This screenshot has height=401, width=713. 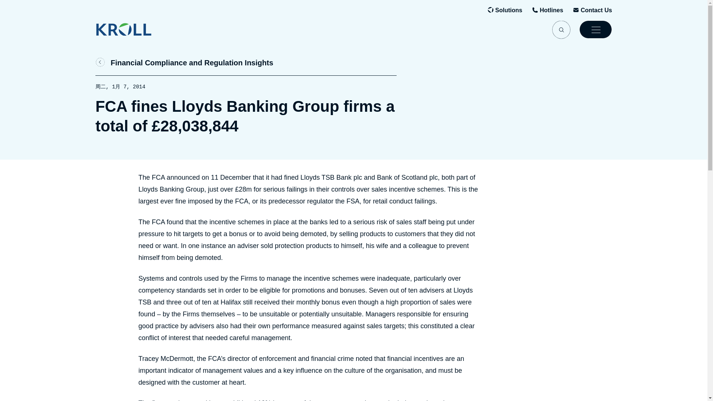 What do you see at coordinates (561, 29) in the screenshot?
I see `search` at bounding box center [561, 29].